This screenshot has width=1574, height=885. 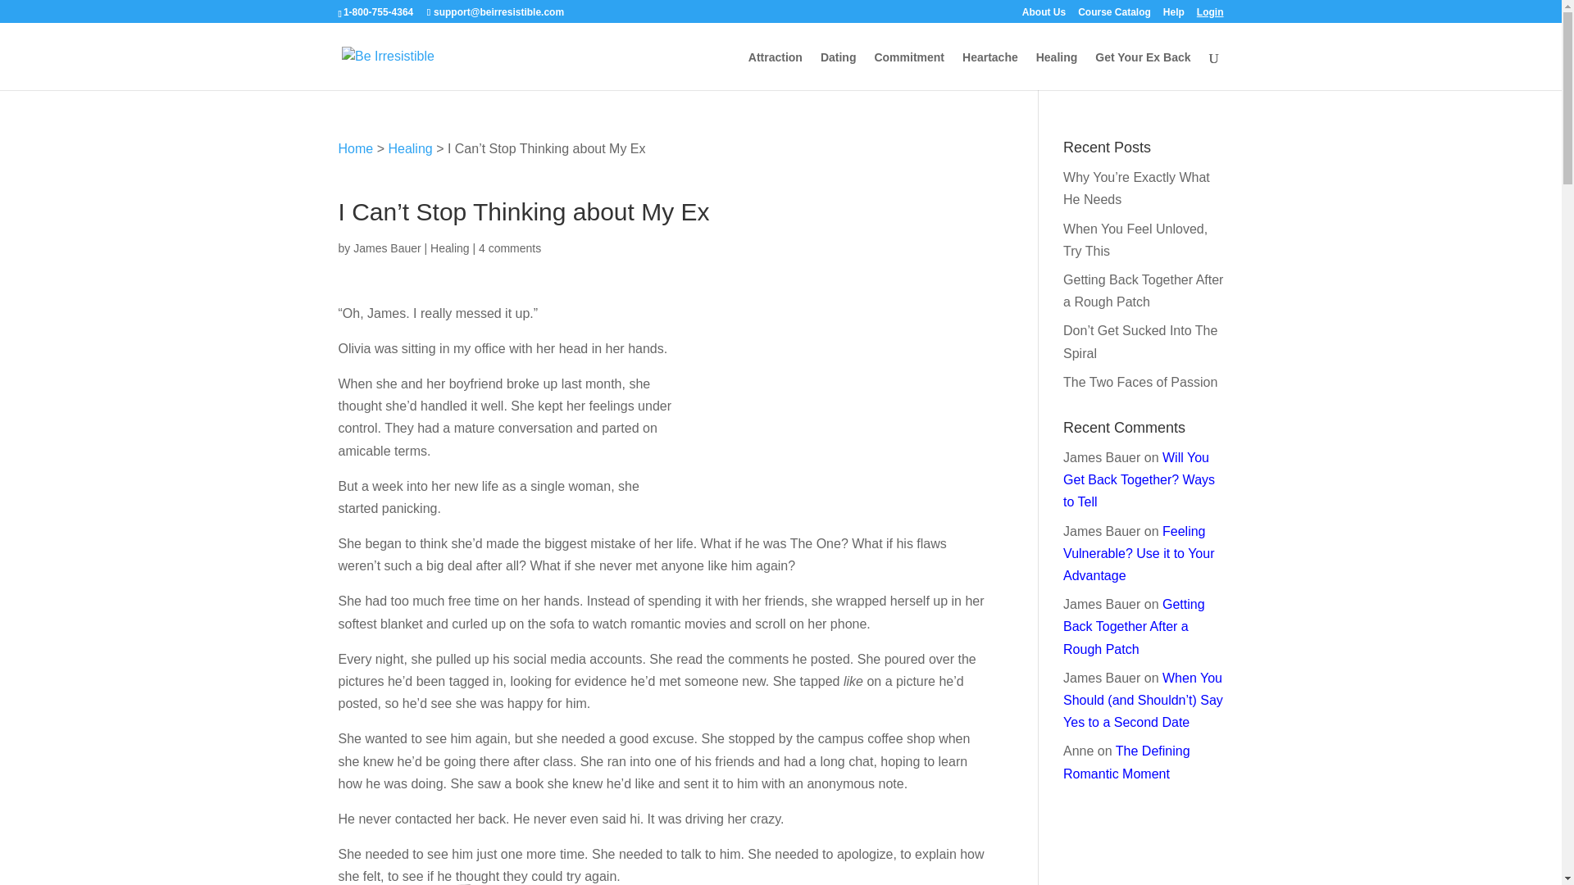 I want to click on Help, so click(x=1174, y=16).